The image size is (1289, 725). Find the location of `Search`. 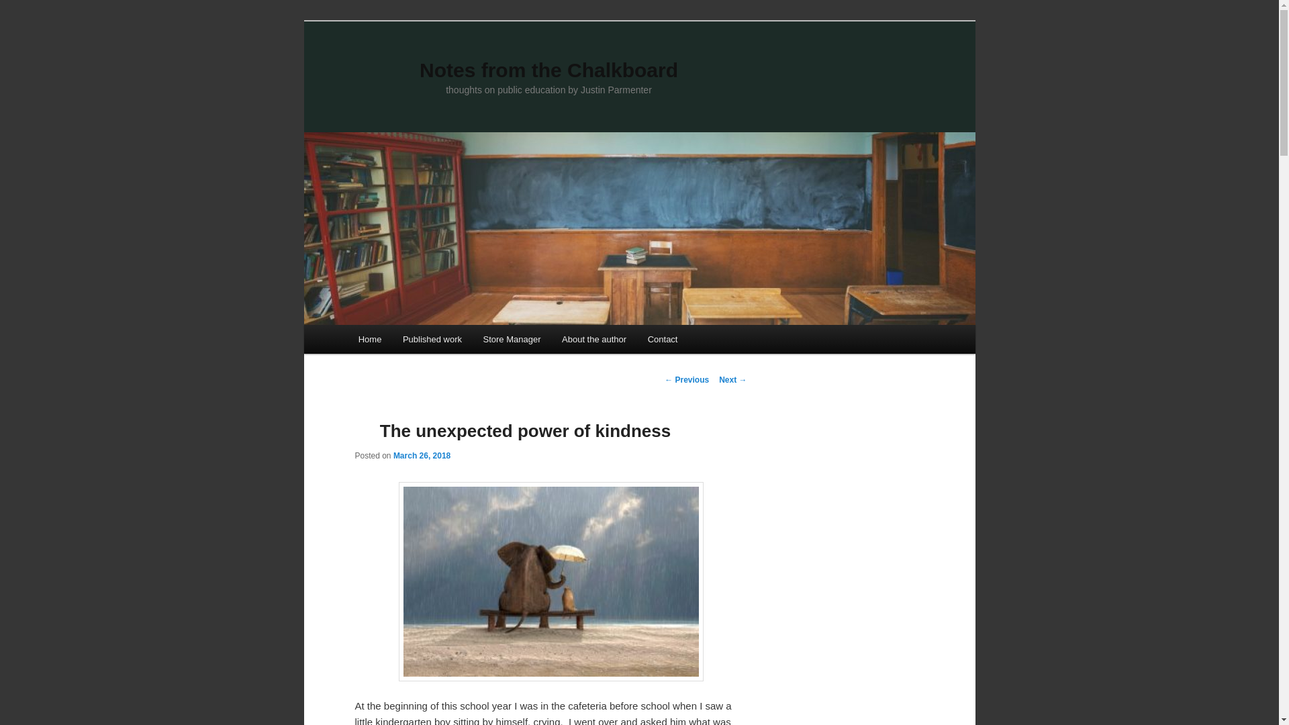

Search is located at coordinates (19, 9).